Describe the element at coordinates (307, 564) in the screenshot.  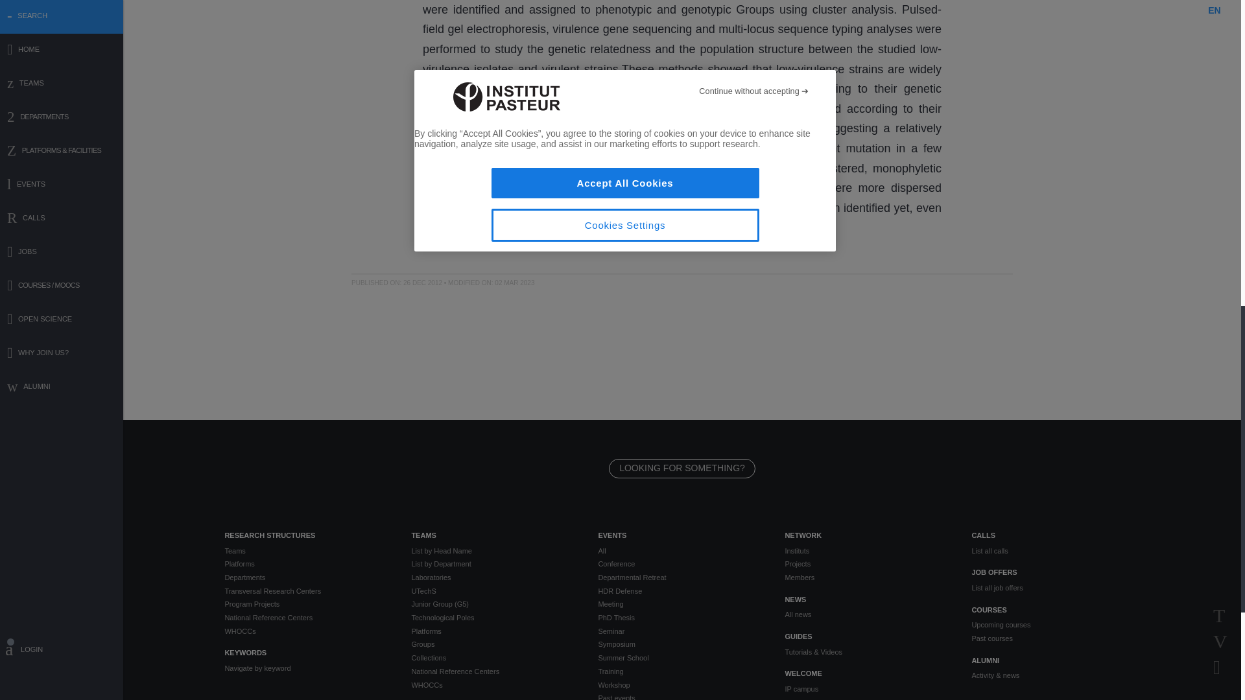
I see `Platforms` at that location.